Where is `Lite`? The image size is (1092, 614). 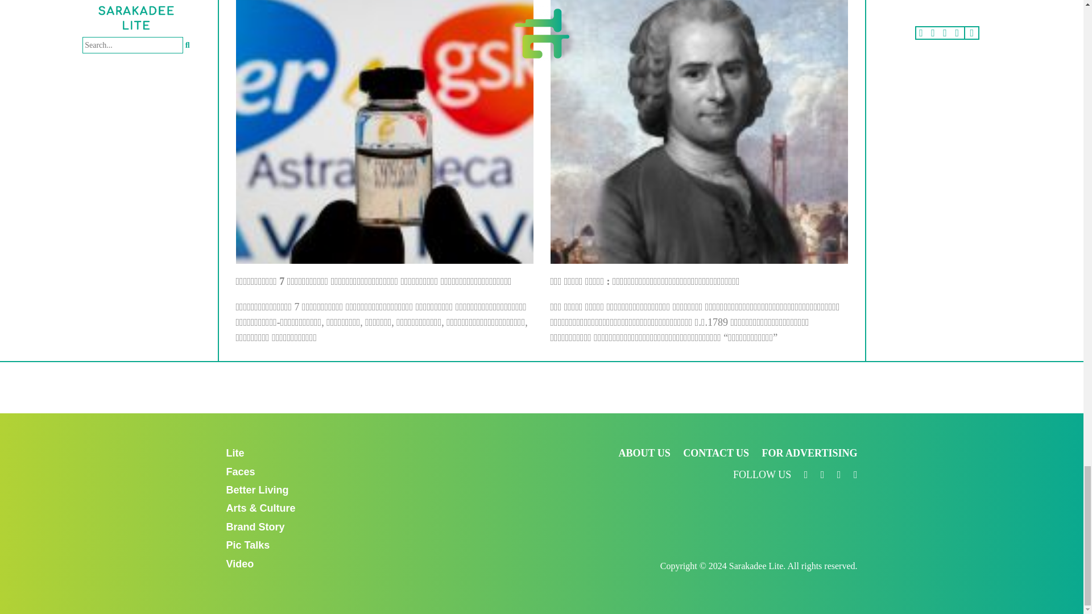 Lite is located at coordinates (235, 453).